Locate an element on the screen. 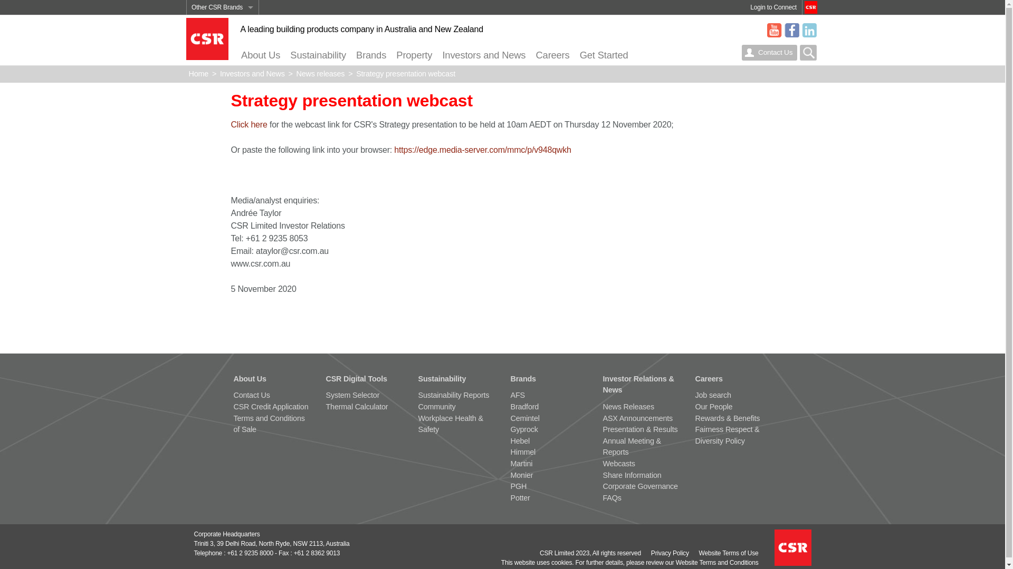  Fairness Respect & Diversity Policy is located at coordinates (728, 435).